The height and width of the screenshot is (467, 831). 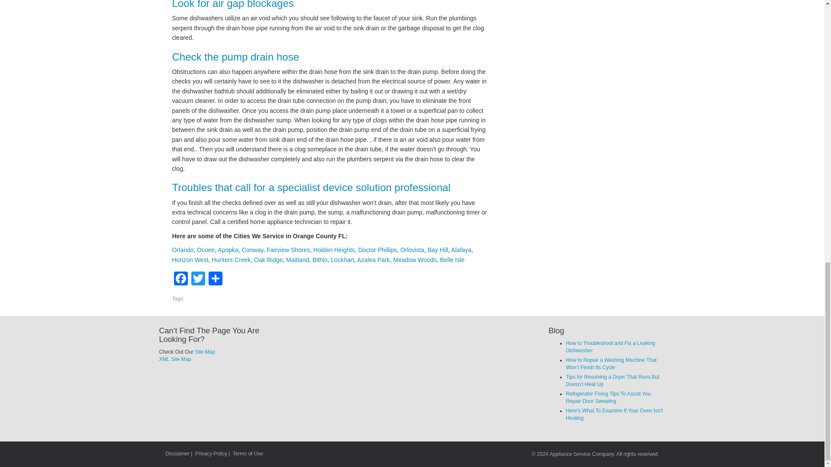 What do you see at coordinates (235, 56) in the screenshot?
I see `Check the pump drain hose` at bounding box center [235, 56].